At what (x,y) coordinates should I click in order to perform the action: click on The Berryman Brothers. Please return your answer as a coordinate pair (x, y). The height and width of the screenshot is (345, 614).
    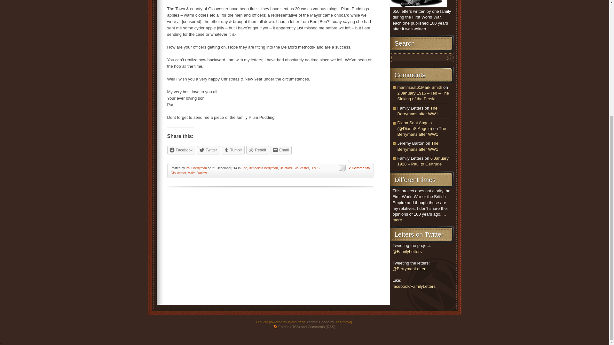
    Looking at the image, I should click on (418, 3).